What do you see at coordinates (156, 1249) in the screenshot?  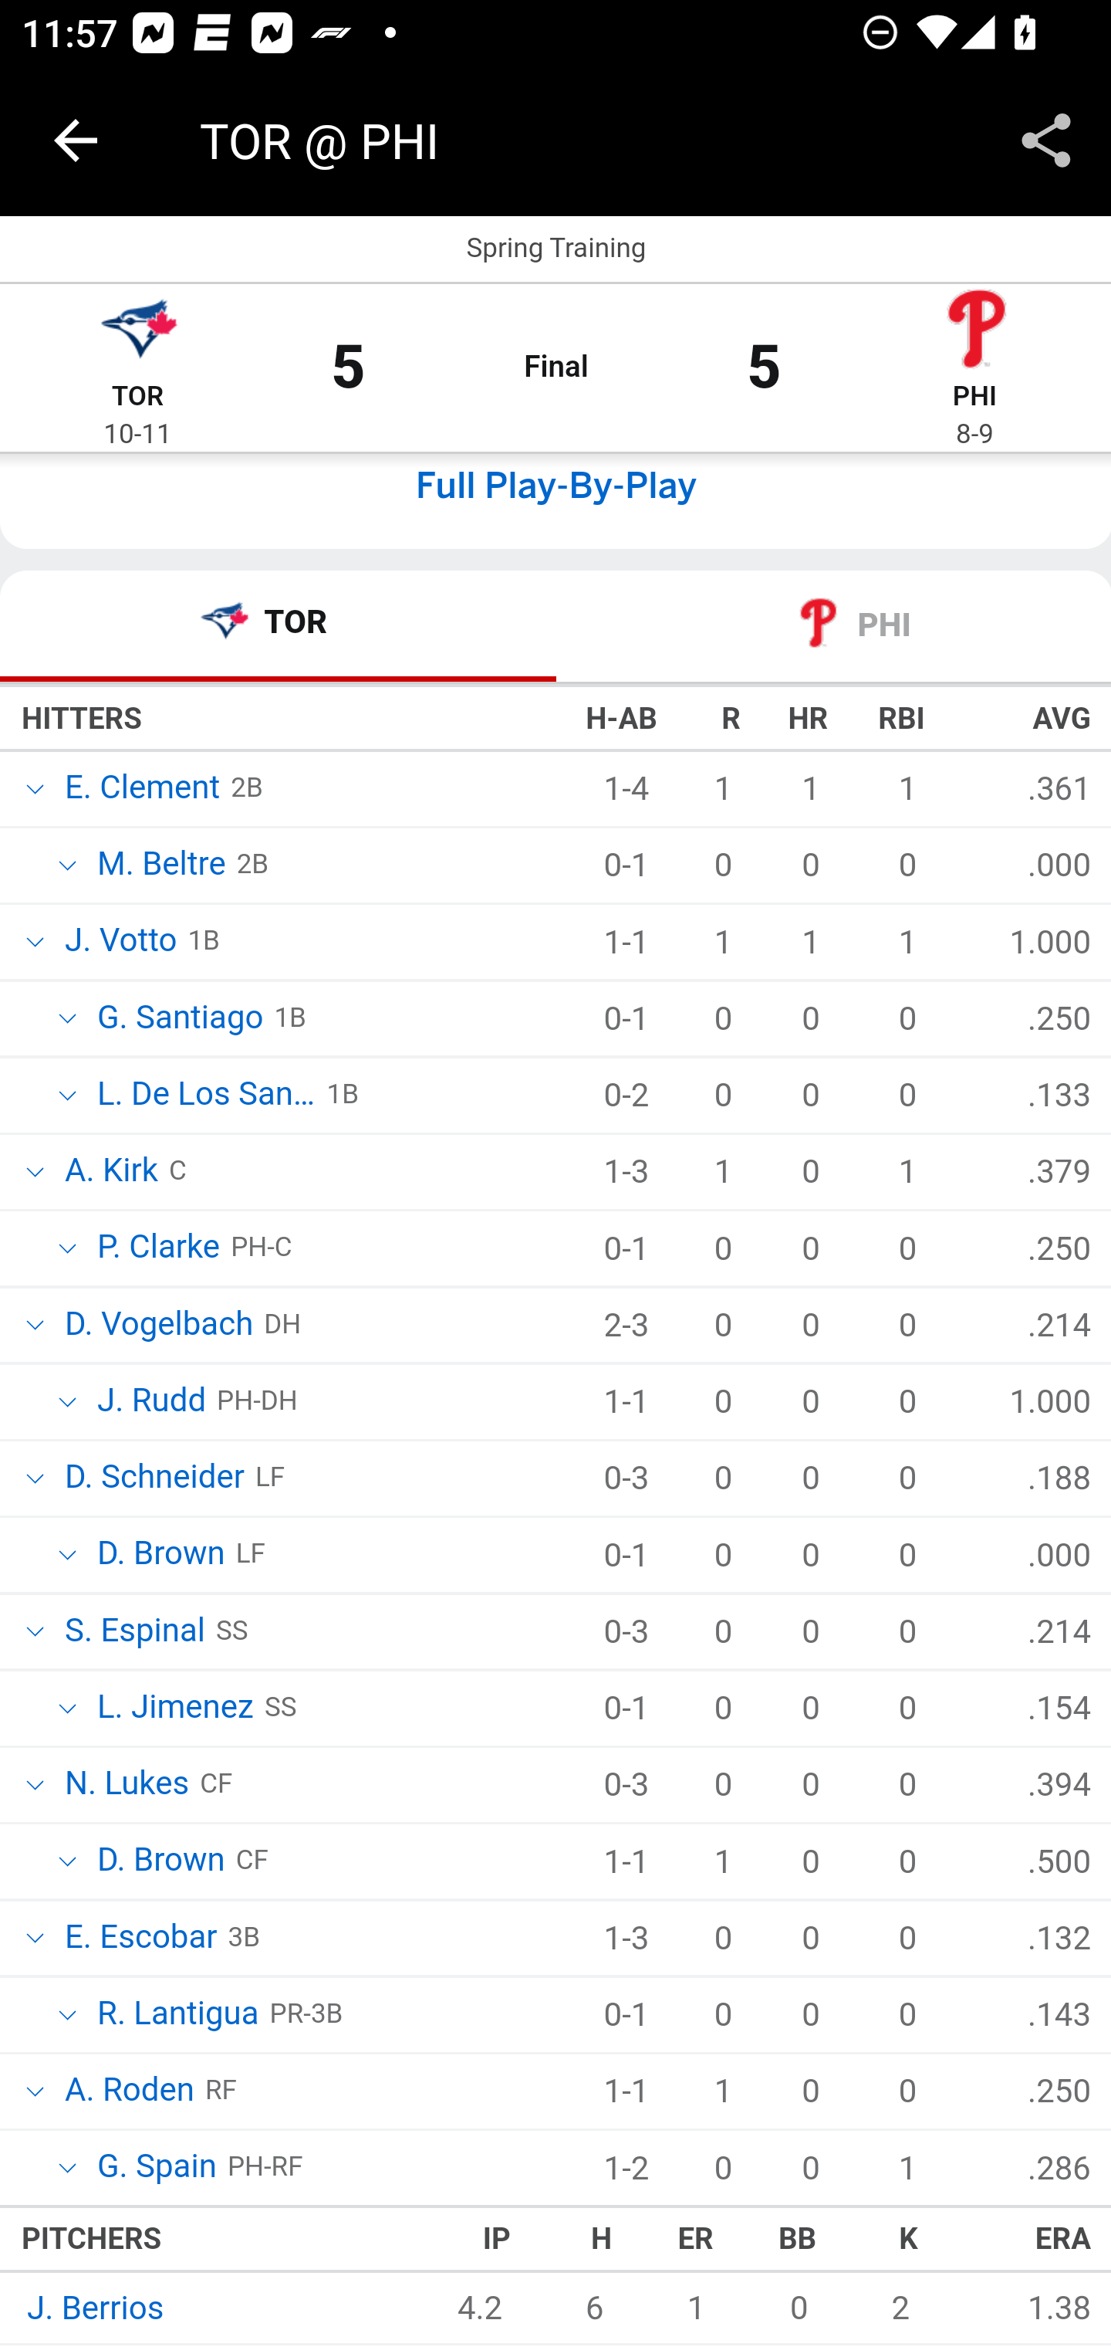 I see `P. Clarke` at bounding box center [156, 1249].